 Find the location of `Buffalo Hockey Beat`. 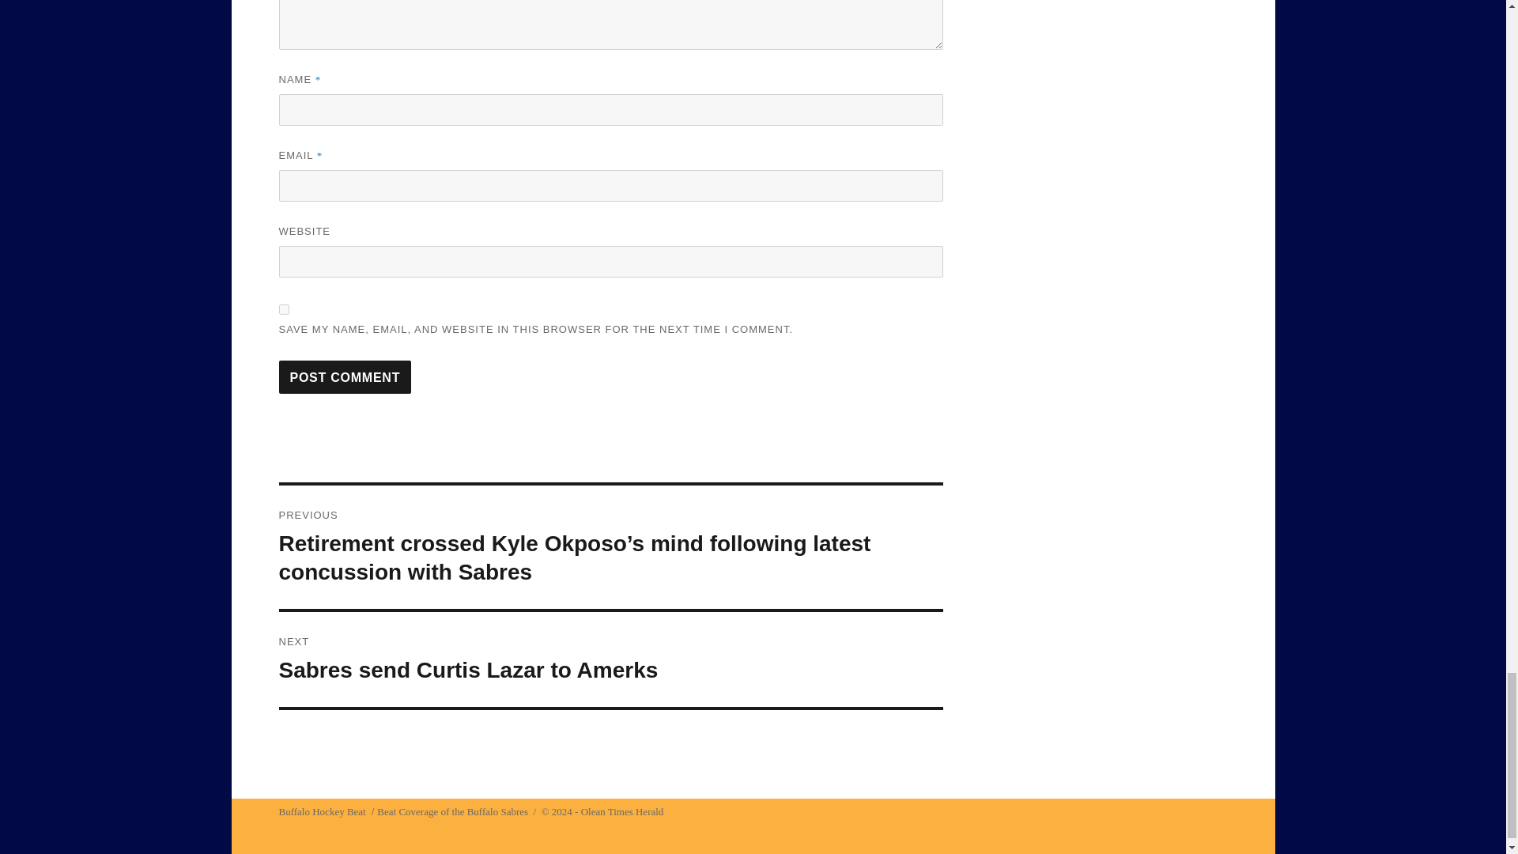

Buffalo Hockey Beat is located at coordinates (321, 811).